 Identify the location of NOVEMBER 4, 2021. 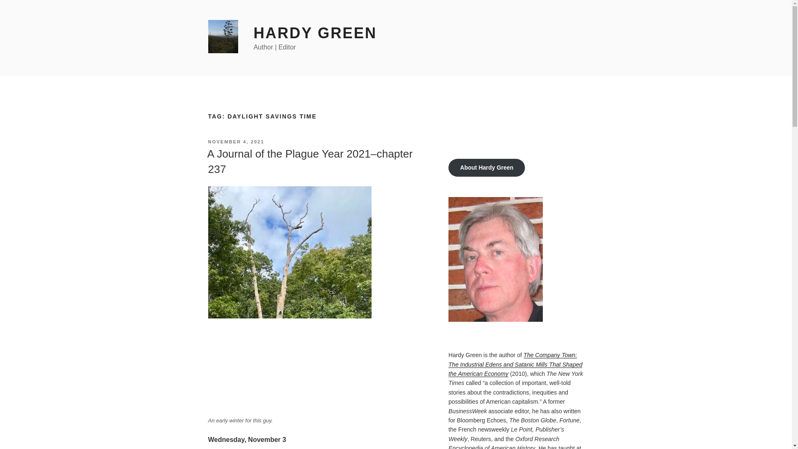
(236, 141).